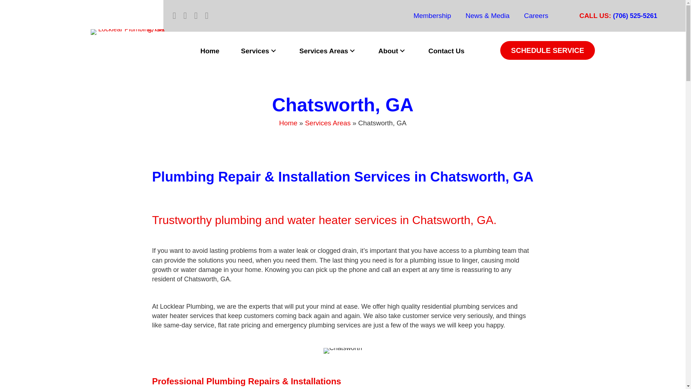 This screenshot has width=691, height=389. I want to click on Services Areas, so click(328, 51).